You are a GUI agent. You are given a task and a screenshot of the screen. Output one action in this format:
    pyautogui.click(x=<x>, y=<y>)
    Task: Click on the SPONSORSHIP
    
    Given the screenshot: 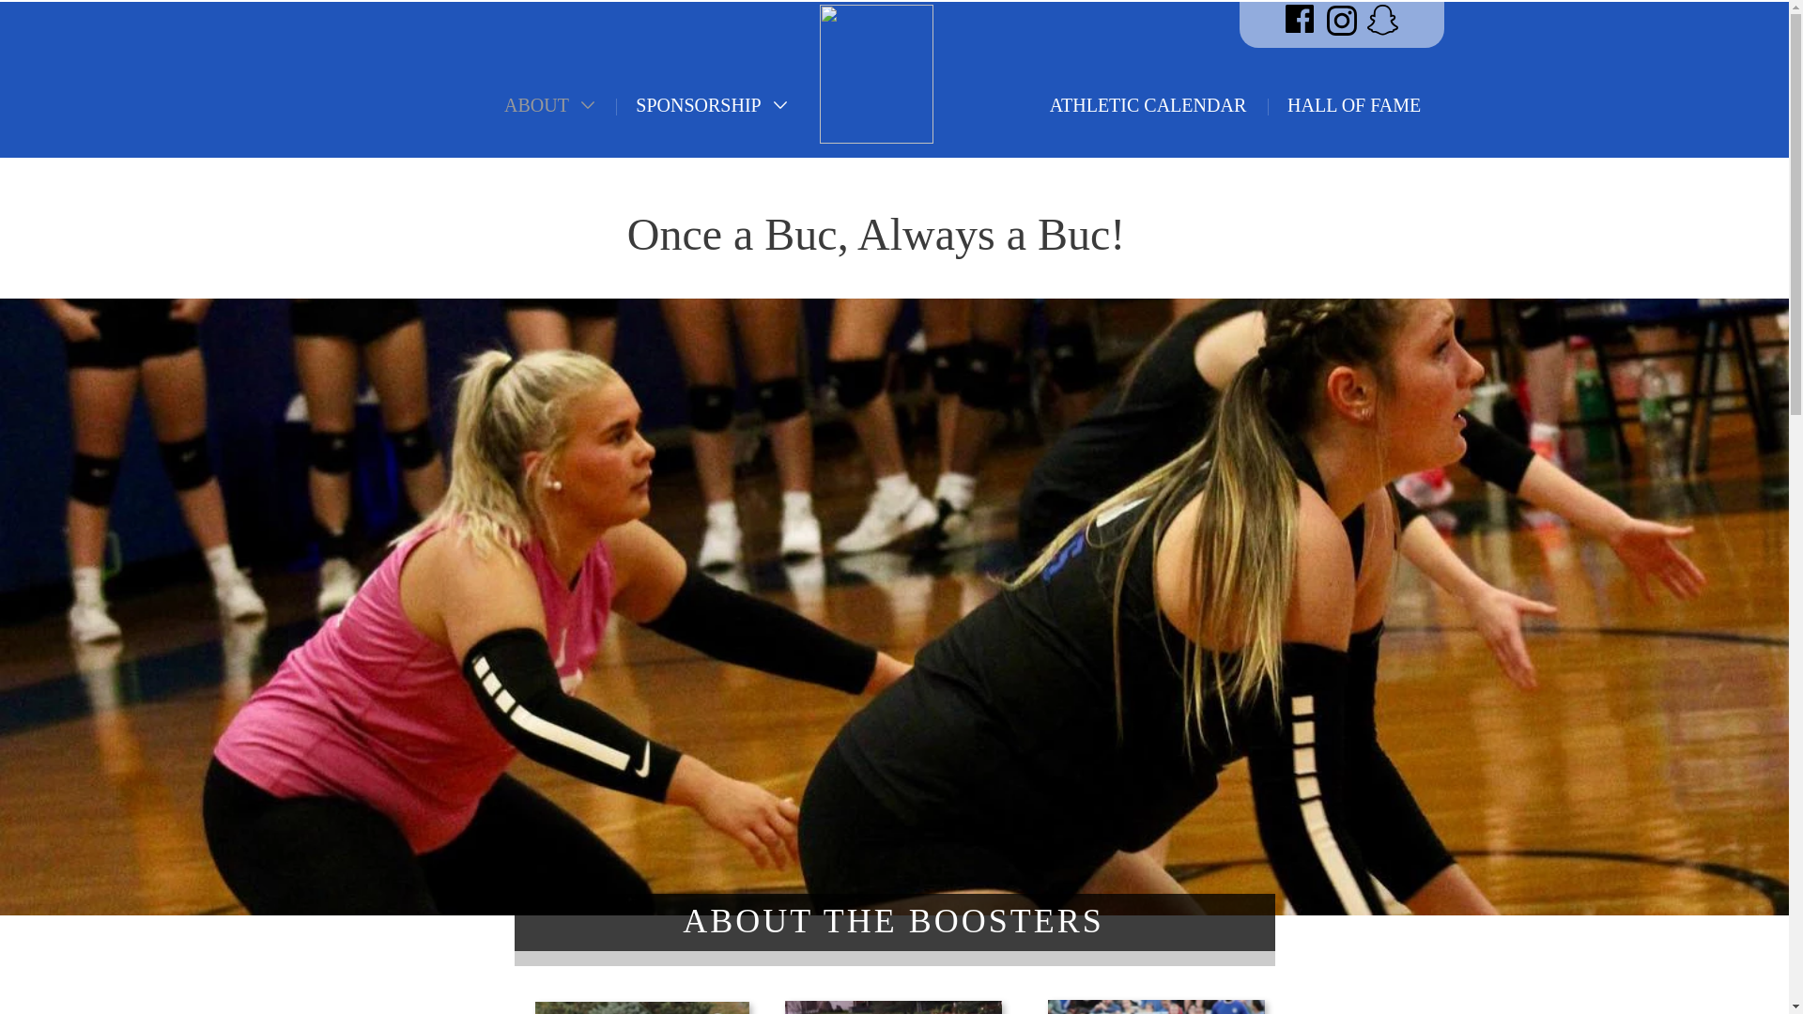 What is the action you would take?
    pyautogui.click(x=712, y=105)
    